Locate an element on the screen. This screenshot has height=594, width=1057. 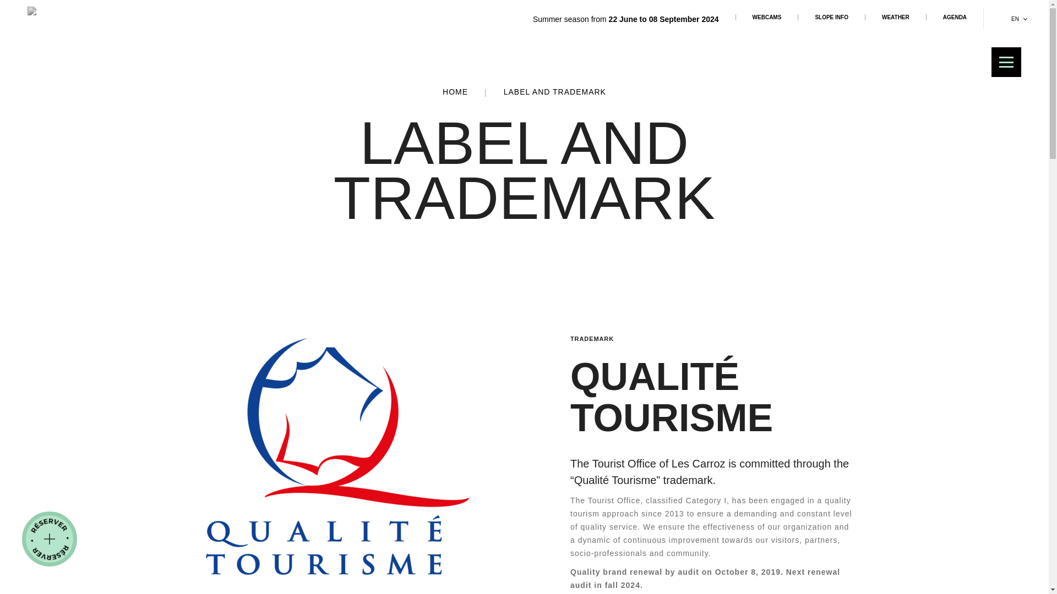
SLOPE INFO is located at coordinates (831, 16).